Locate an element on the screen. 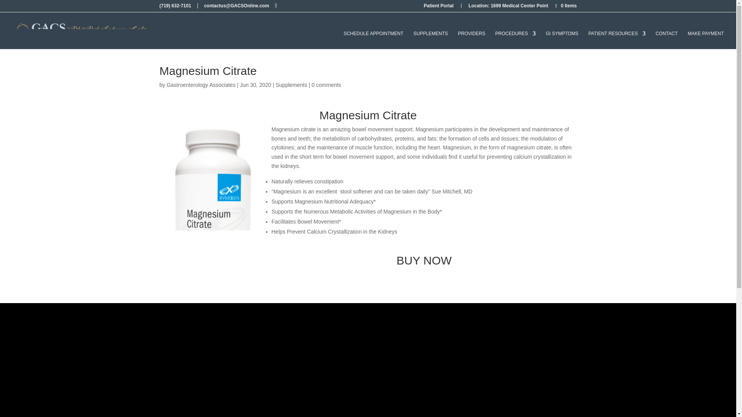 This screenshot has height=417, width=742. SUPPLEMENTS is located at coordinates (431, 34).